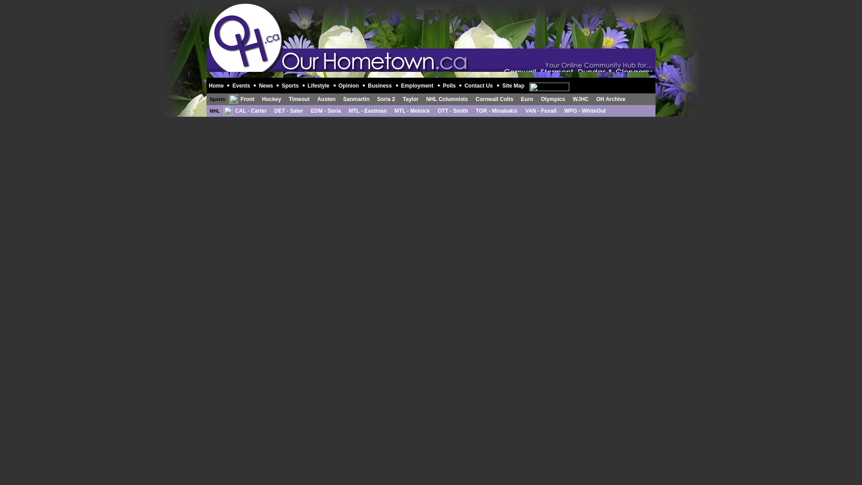 This screenshot has width=862, height=485. I want to click on CAL - Carter, so click(251, 110).